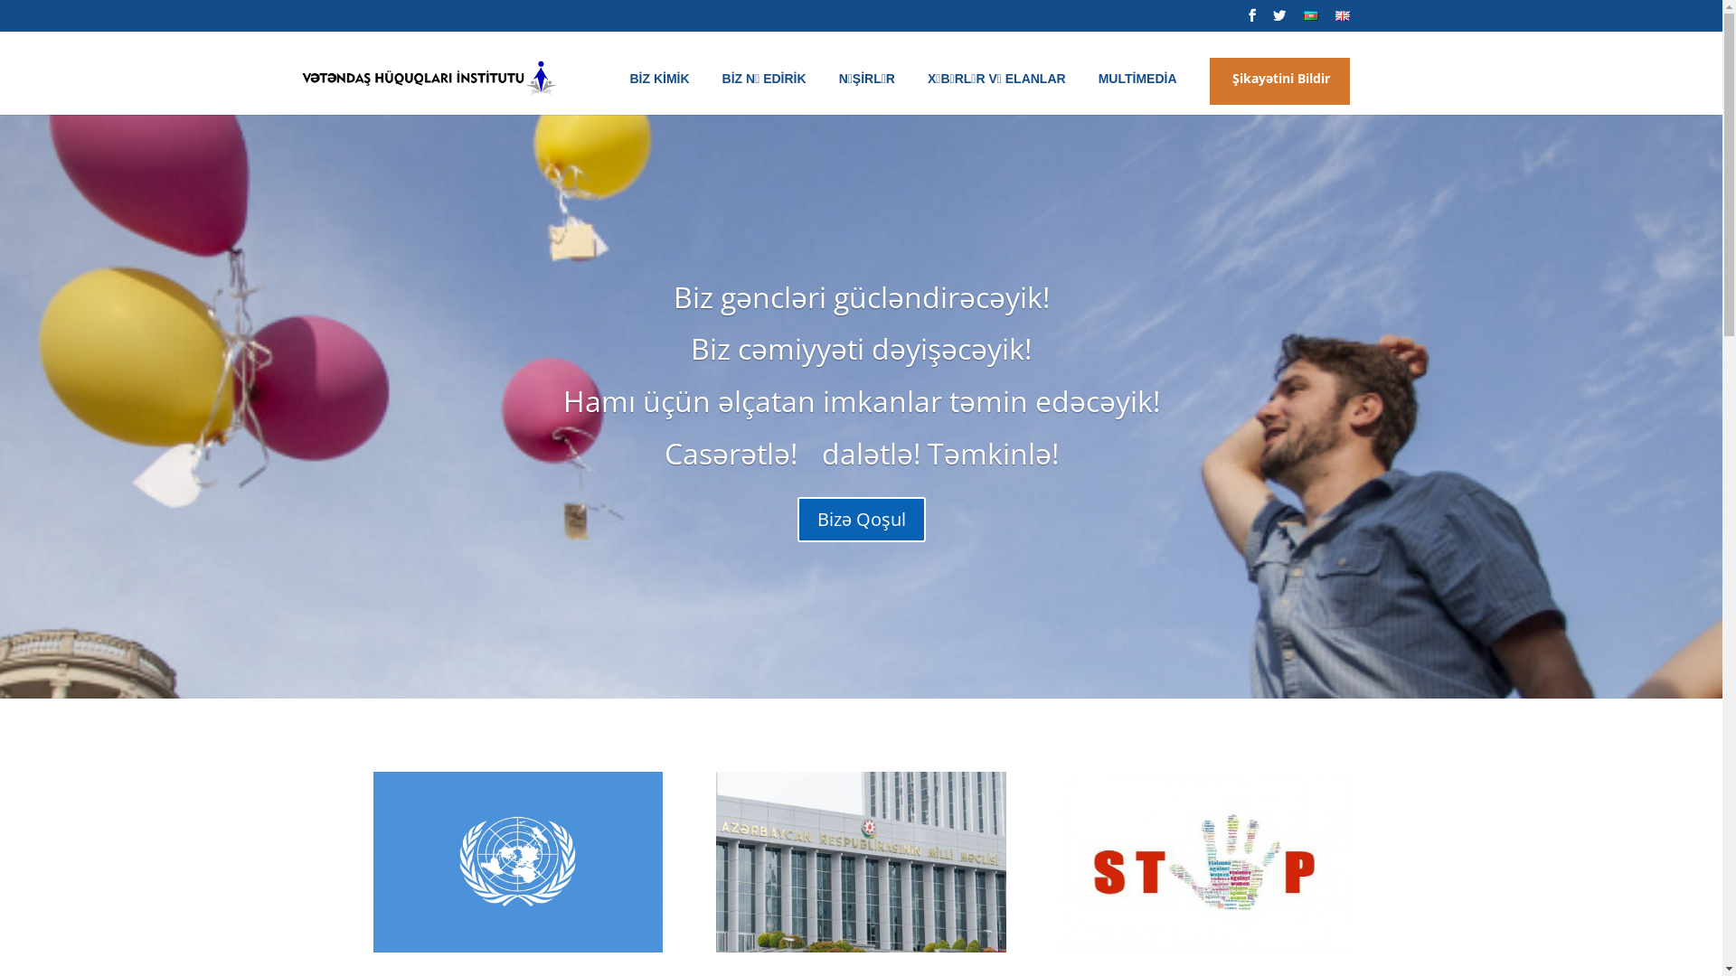 Image resolution: width=1736 pixels, height=976 pixels. What do you see at coordinates (1143, 94) in the screenshot?
I see `MULTIMEDIA` at bounding box center [1143, 94].